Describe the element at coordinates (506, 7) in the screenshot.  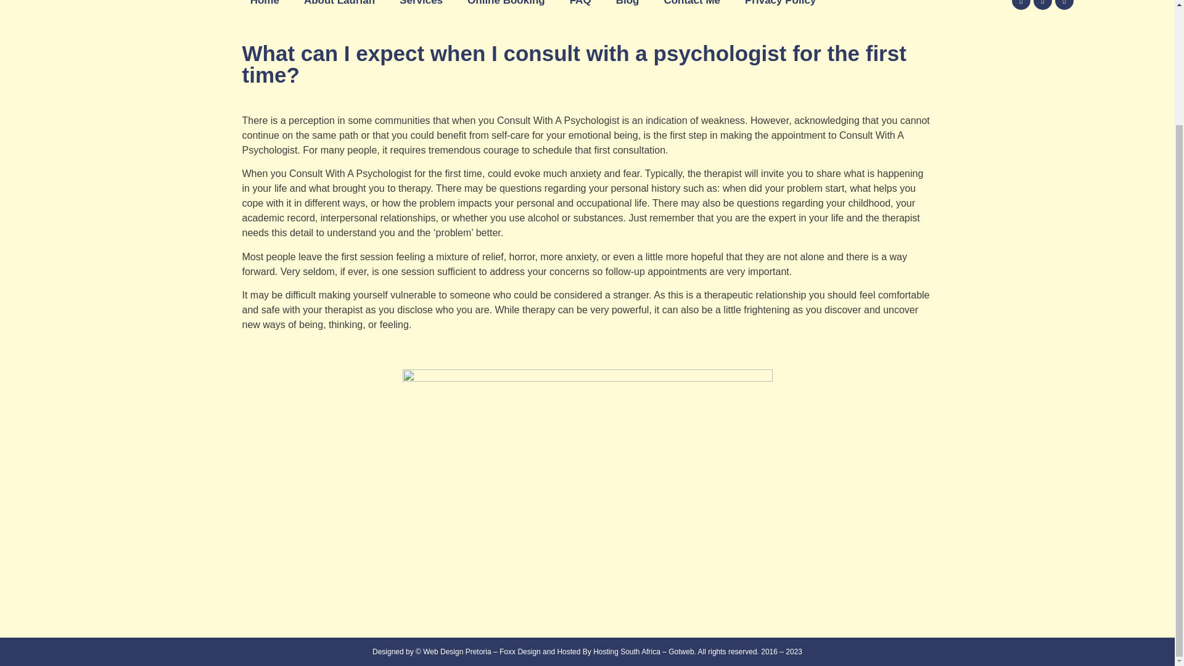
I see `Online Booking` at that location.